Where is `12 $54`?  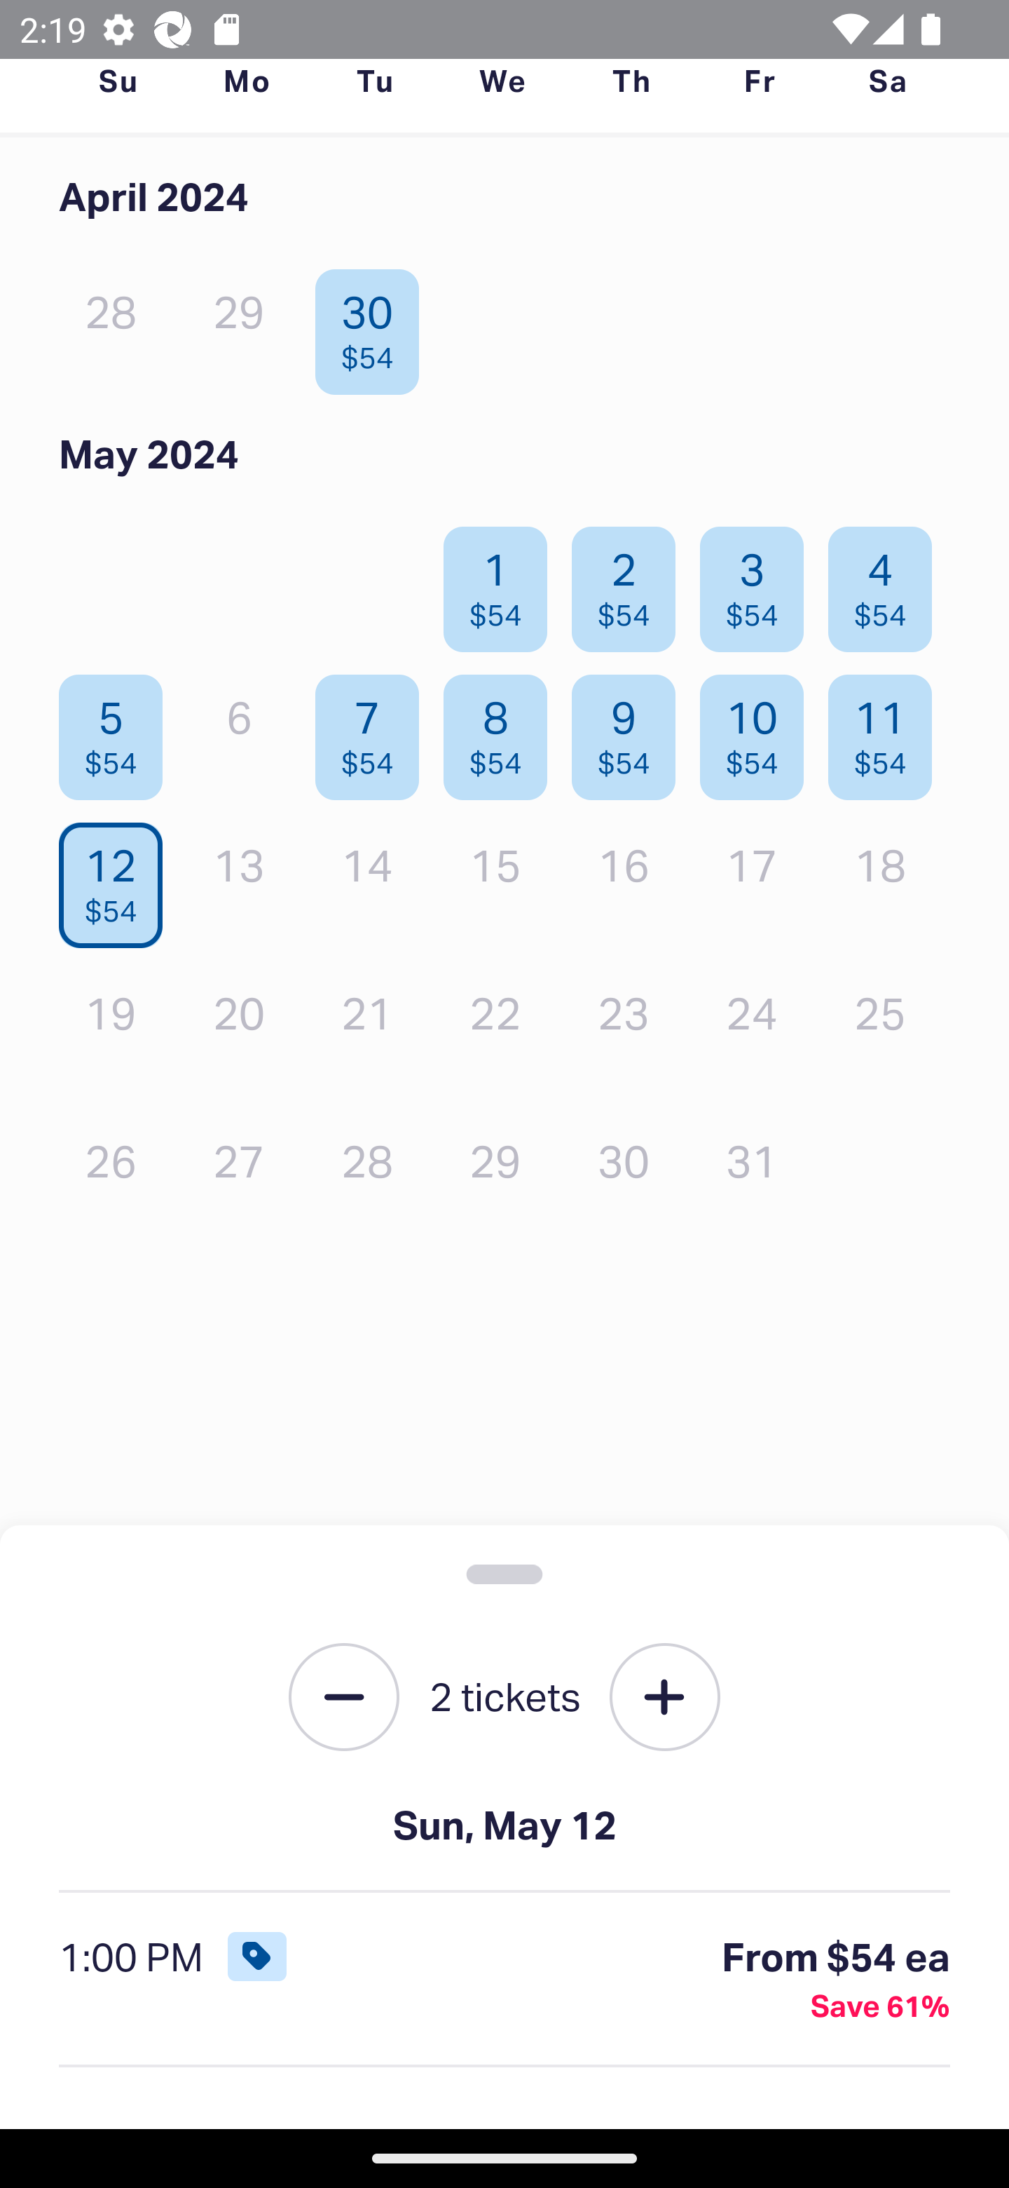 12 $54 is located at coordinates (118, 878).